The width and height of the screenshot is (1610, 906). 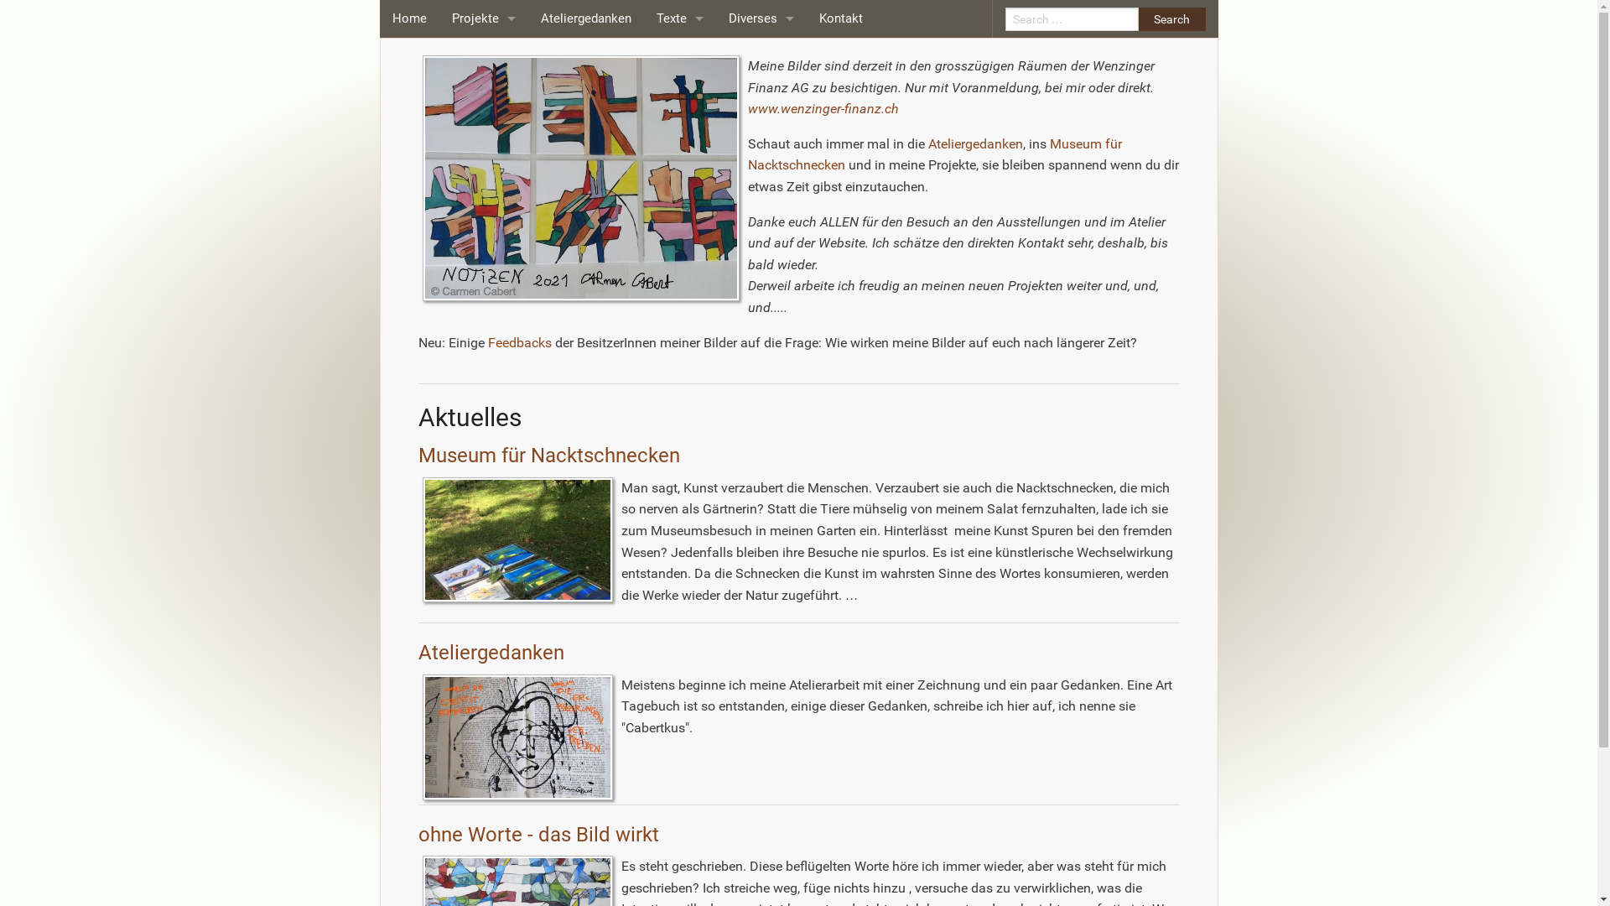 What do you see at coordinates (484, 245) in the screenshot?
I see `Bildsprache` at bounding box center [484, 245].